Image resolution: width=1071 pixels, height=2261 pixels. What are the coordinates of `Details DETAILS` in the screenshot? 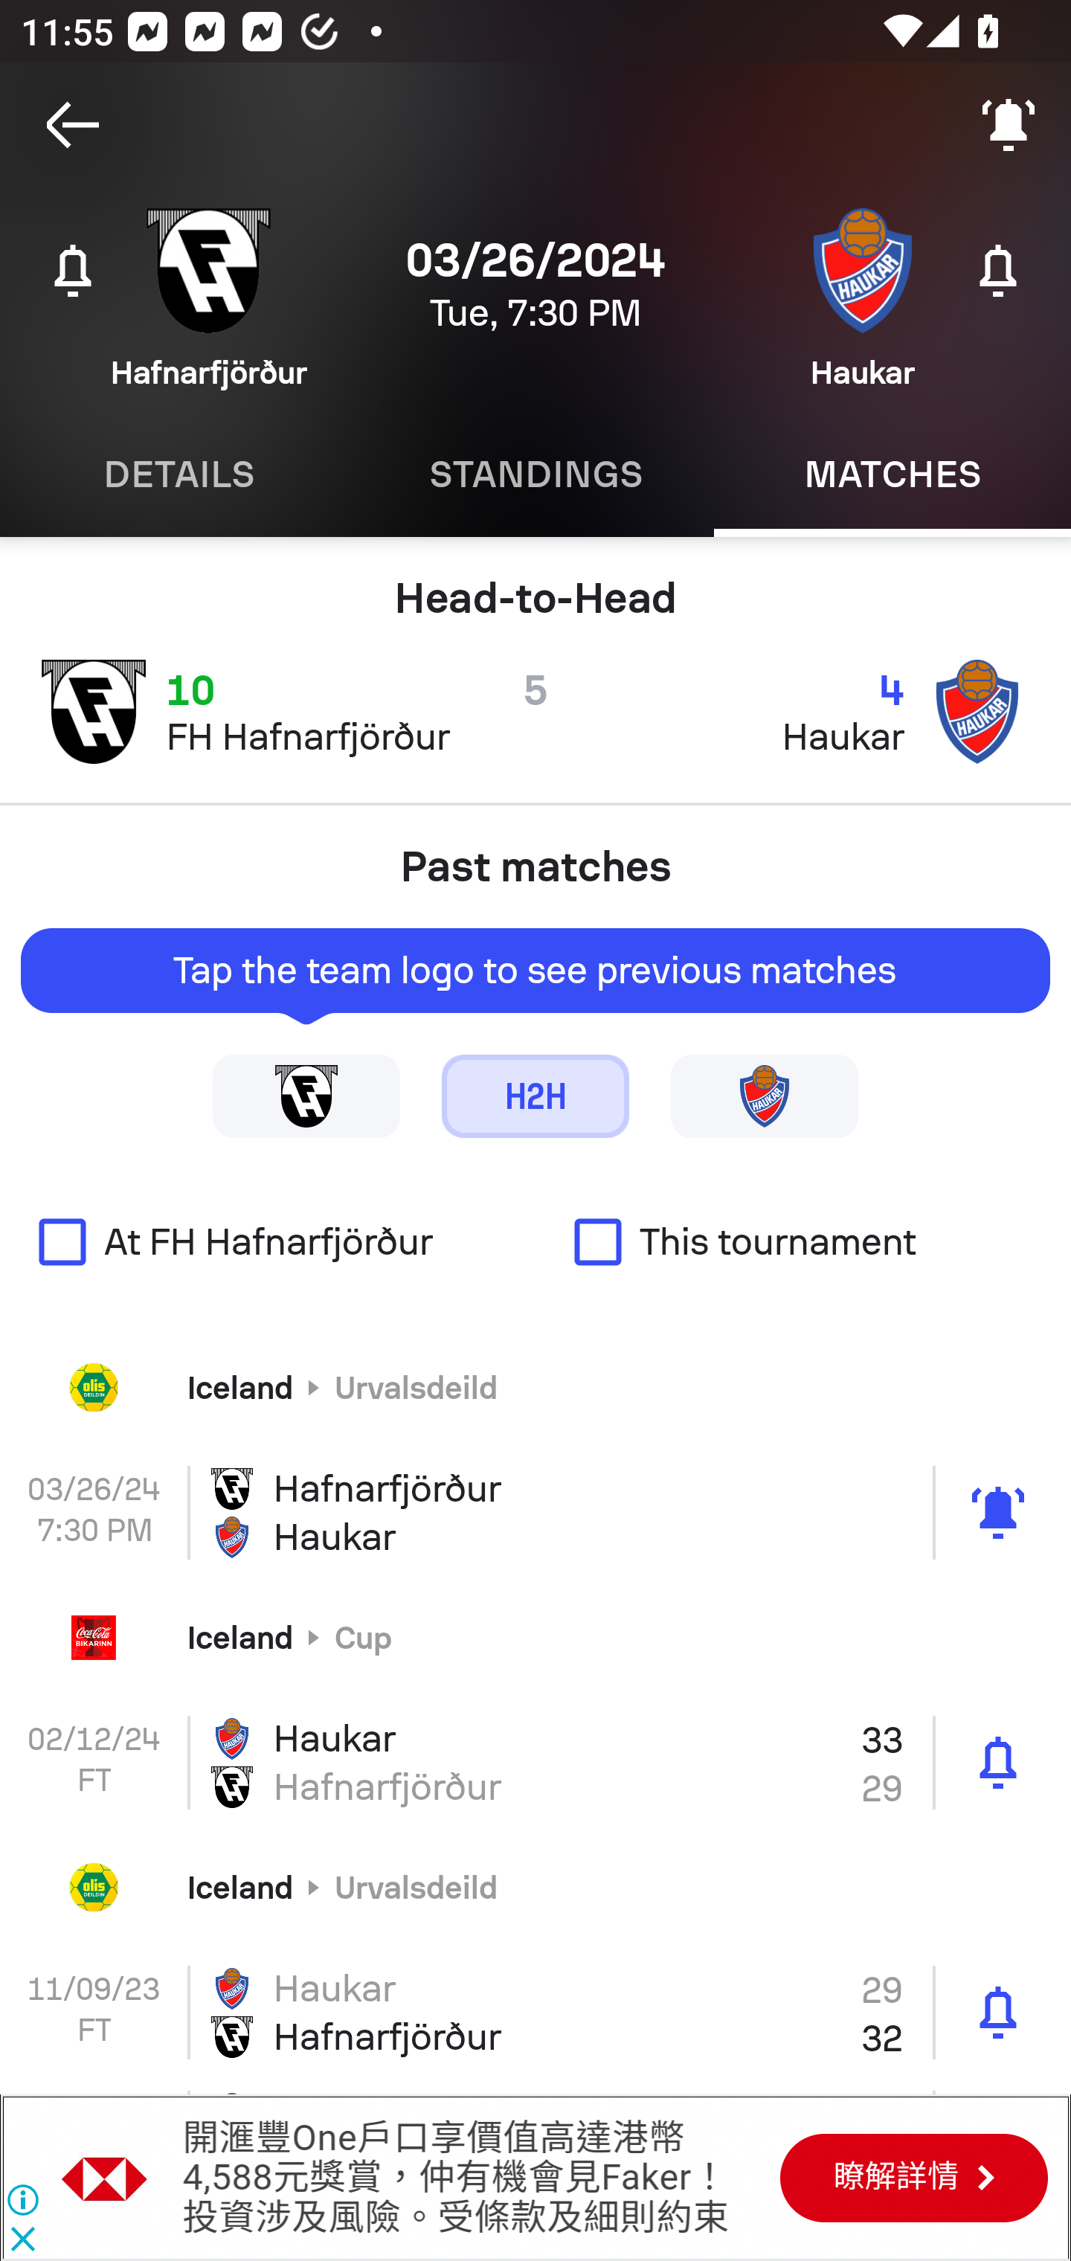 It's located at (178, 475).